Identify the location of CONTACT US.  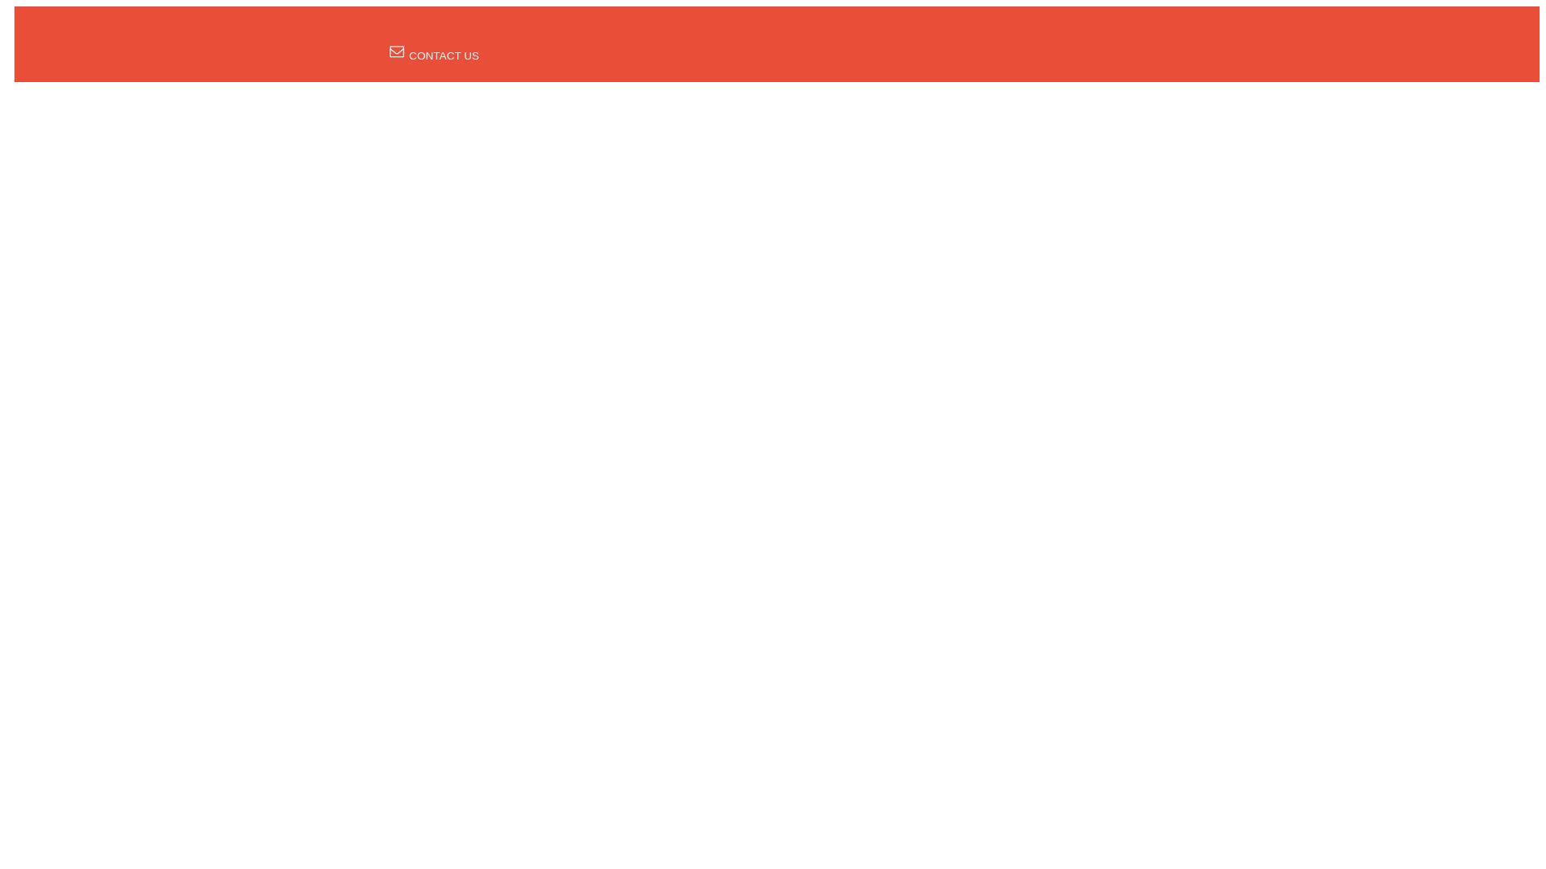
(434, 55).